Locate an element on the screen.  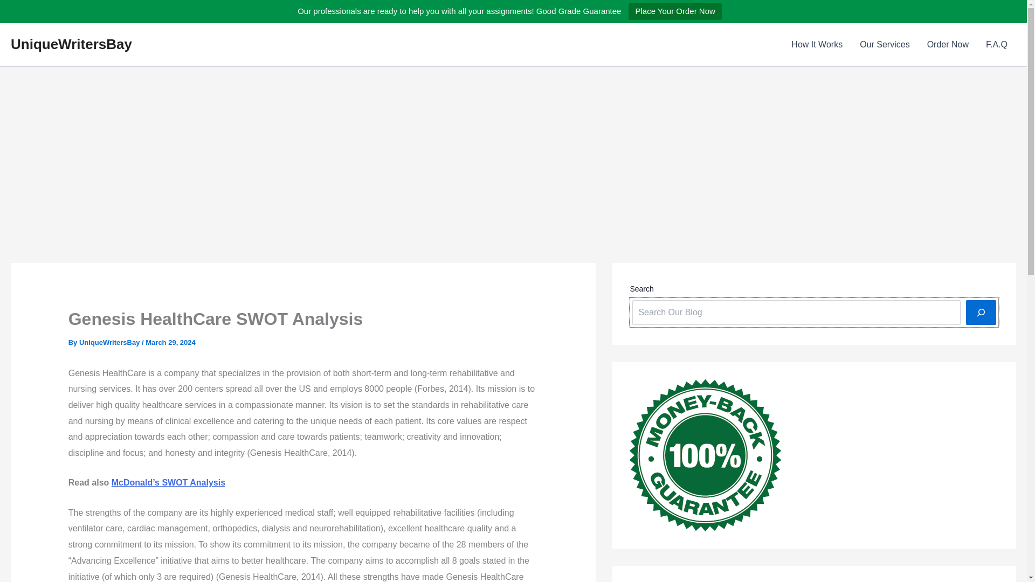
How It Works is located at coordinates (816, 45).